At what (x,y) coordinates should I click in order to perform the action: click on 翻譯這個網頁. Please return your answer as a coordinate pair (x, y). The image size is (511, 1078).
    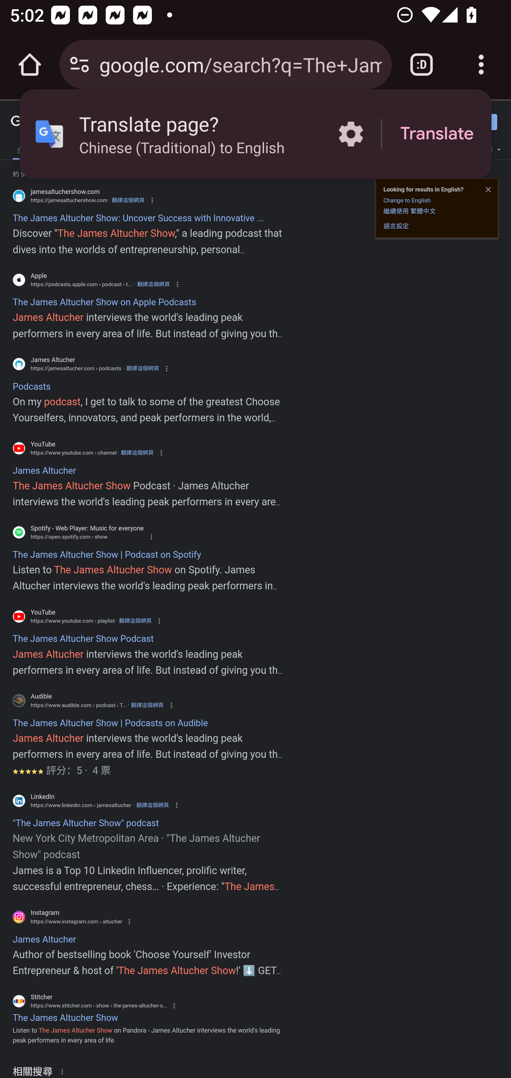
    Looking at the image, I should click on (137, 452).